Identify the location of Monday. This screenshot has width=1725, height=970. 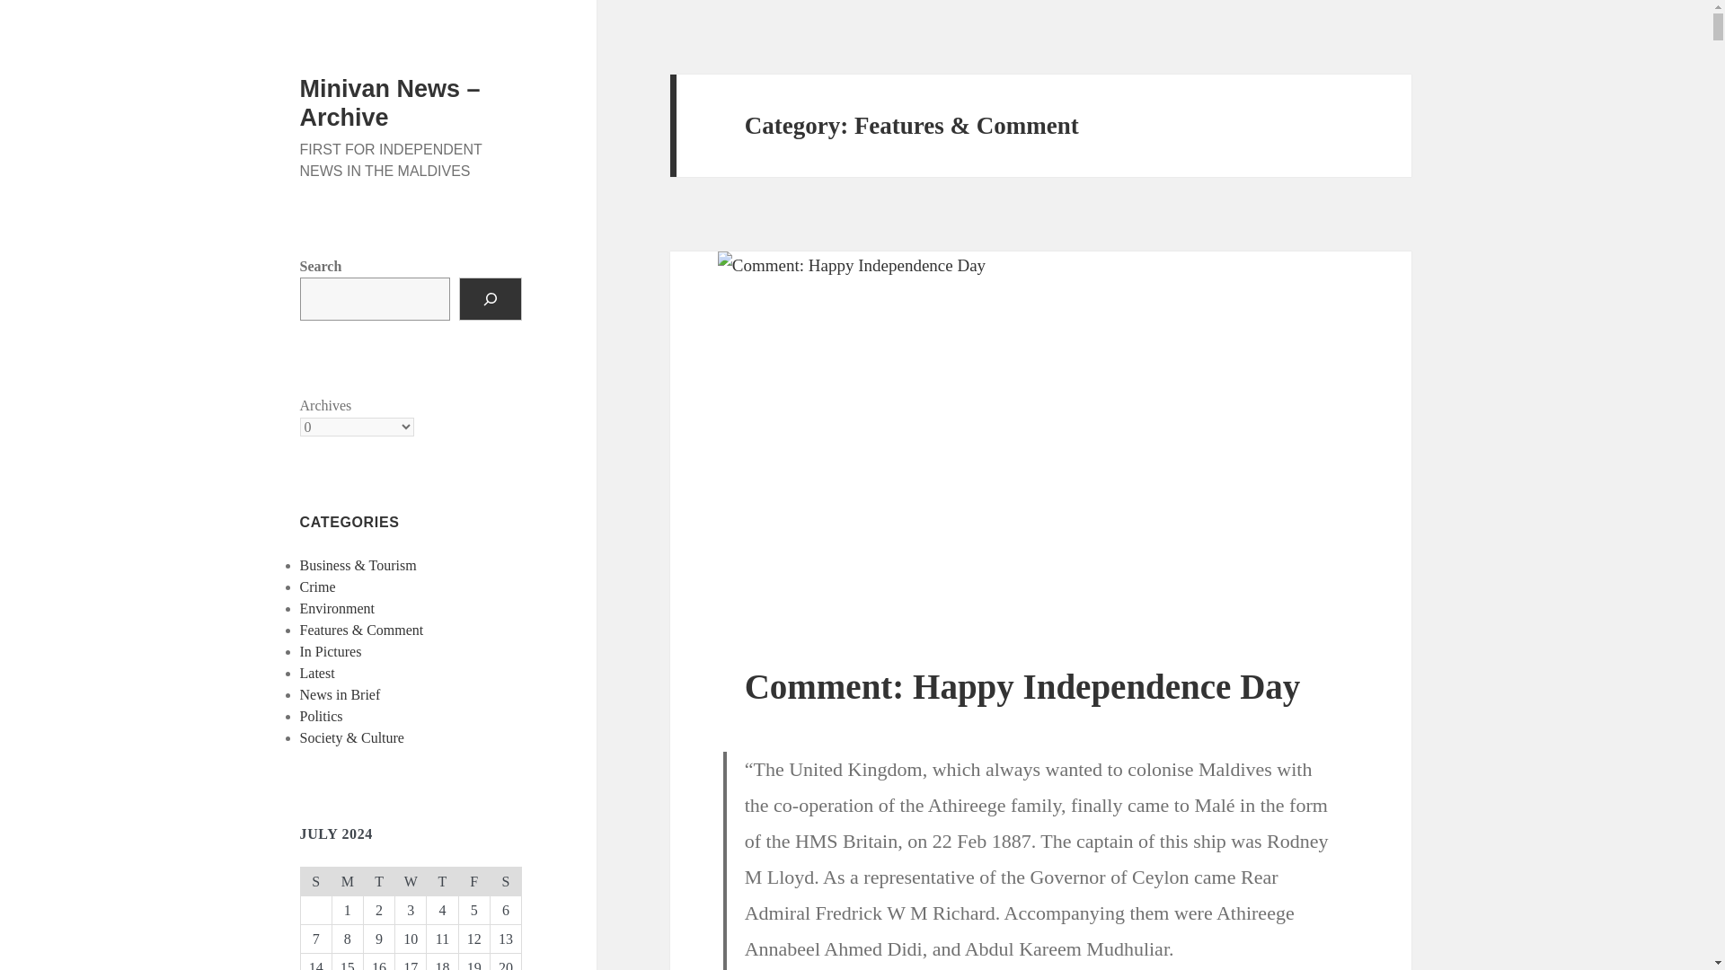
(347, 880).